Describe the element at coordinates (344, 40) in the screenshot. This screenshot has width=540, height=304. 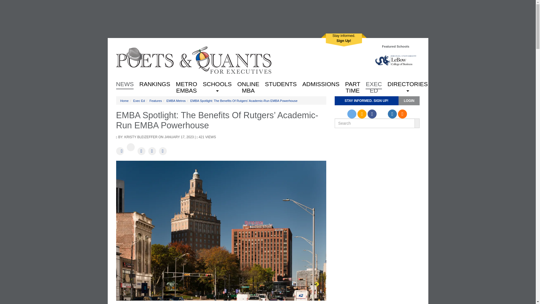
I see `METRO EMBAS` at that location.